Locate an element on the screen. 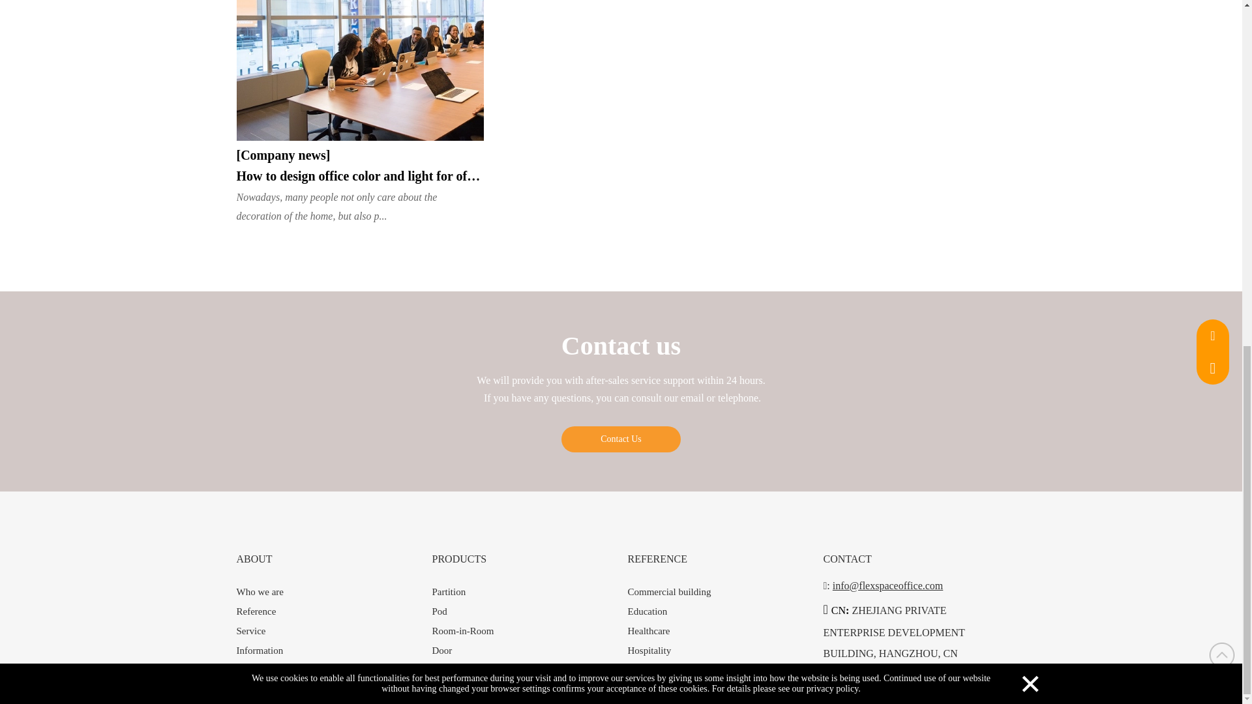 This screenshot has height=704, width=1252. Hospitality is located at coordinates (649, 651).